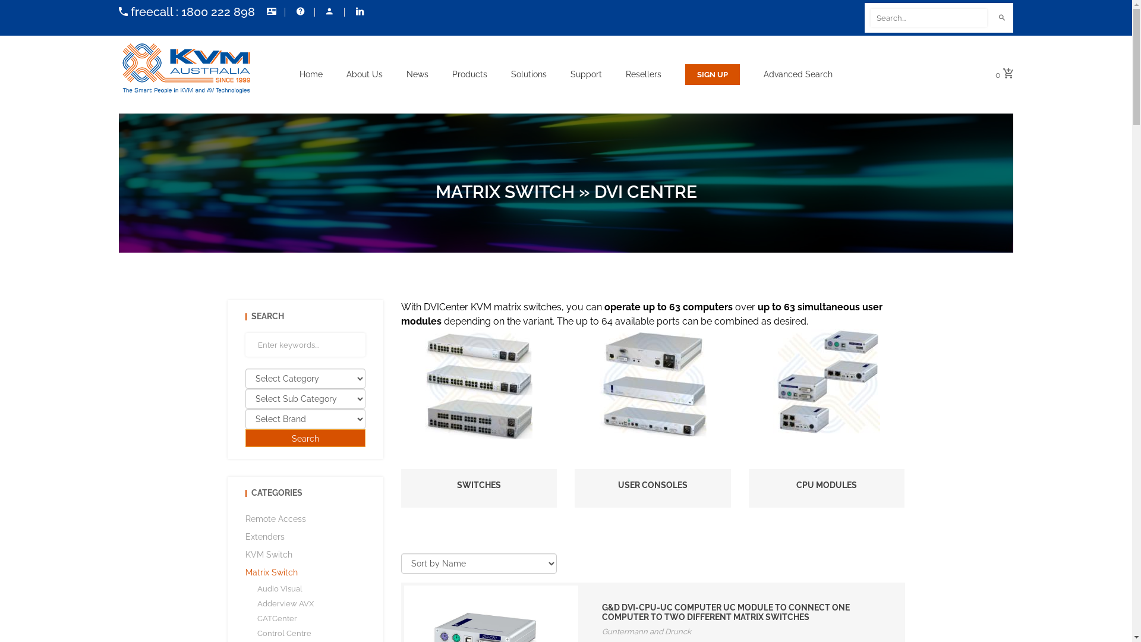  I want to click on USER CONSOLES, so click(653, 485).